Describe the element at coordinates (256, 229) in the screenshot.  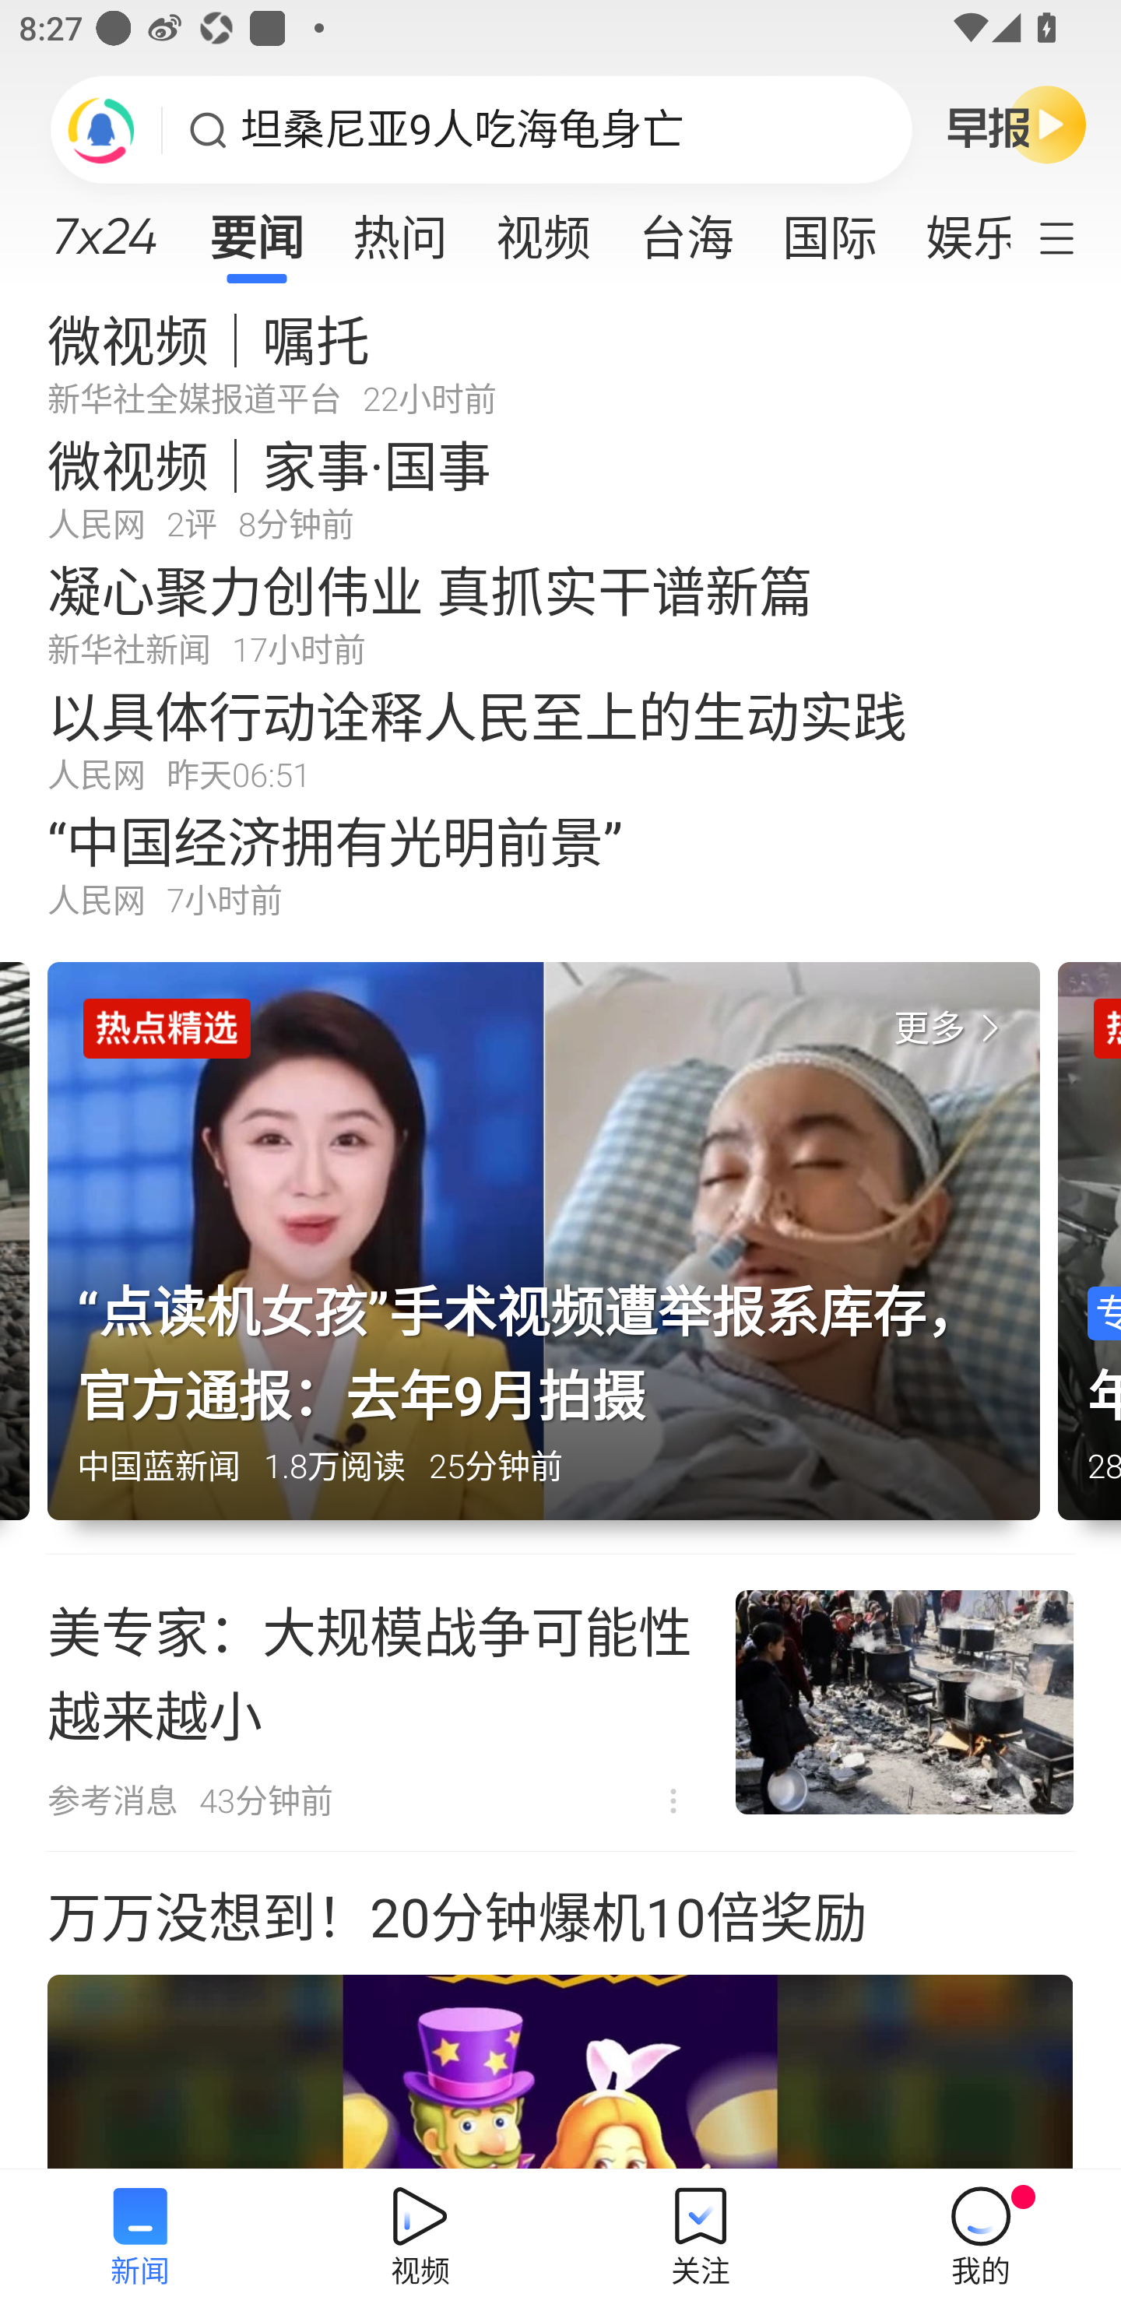
I see `要闻` at that location.